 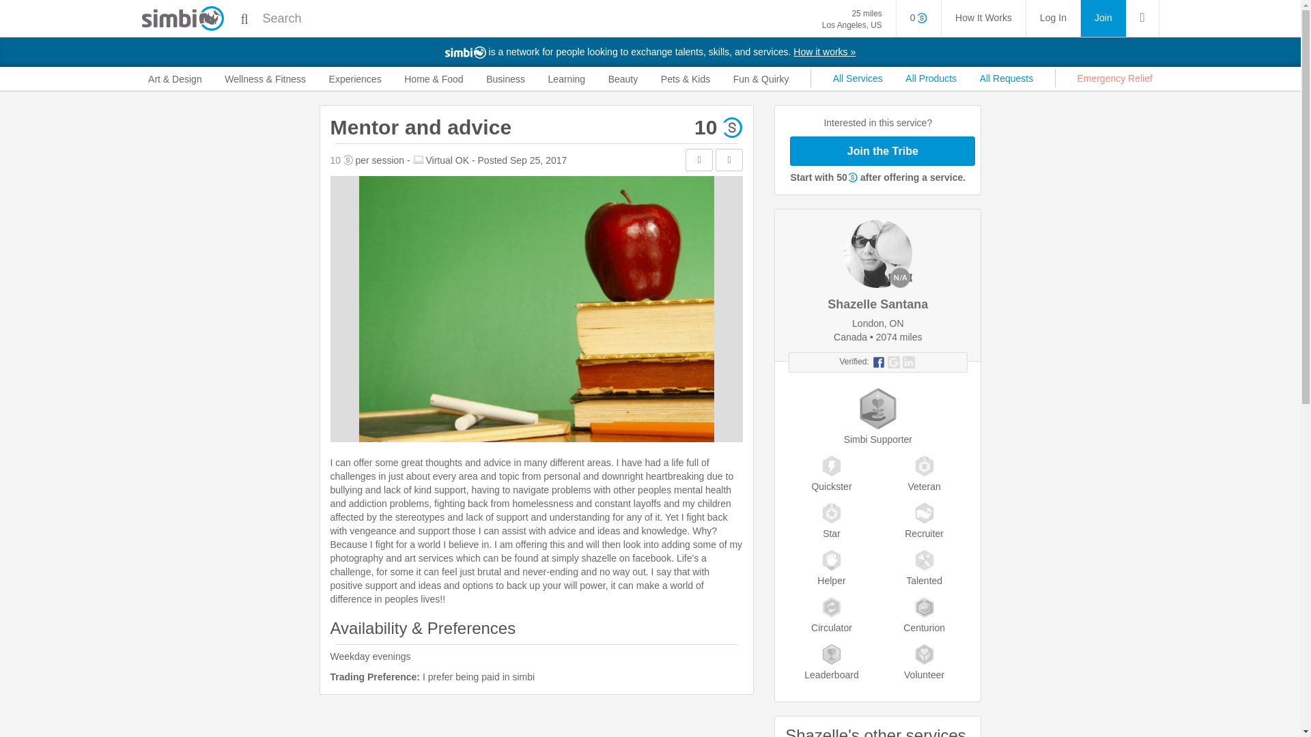 I want to click on Join, so click(x=852, y=19).